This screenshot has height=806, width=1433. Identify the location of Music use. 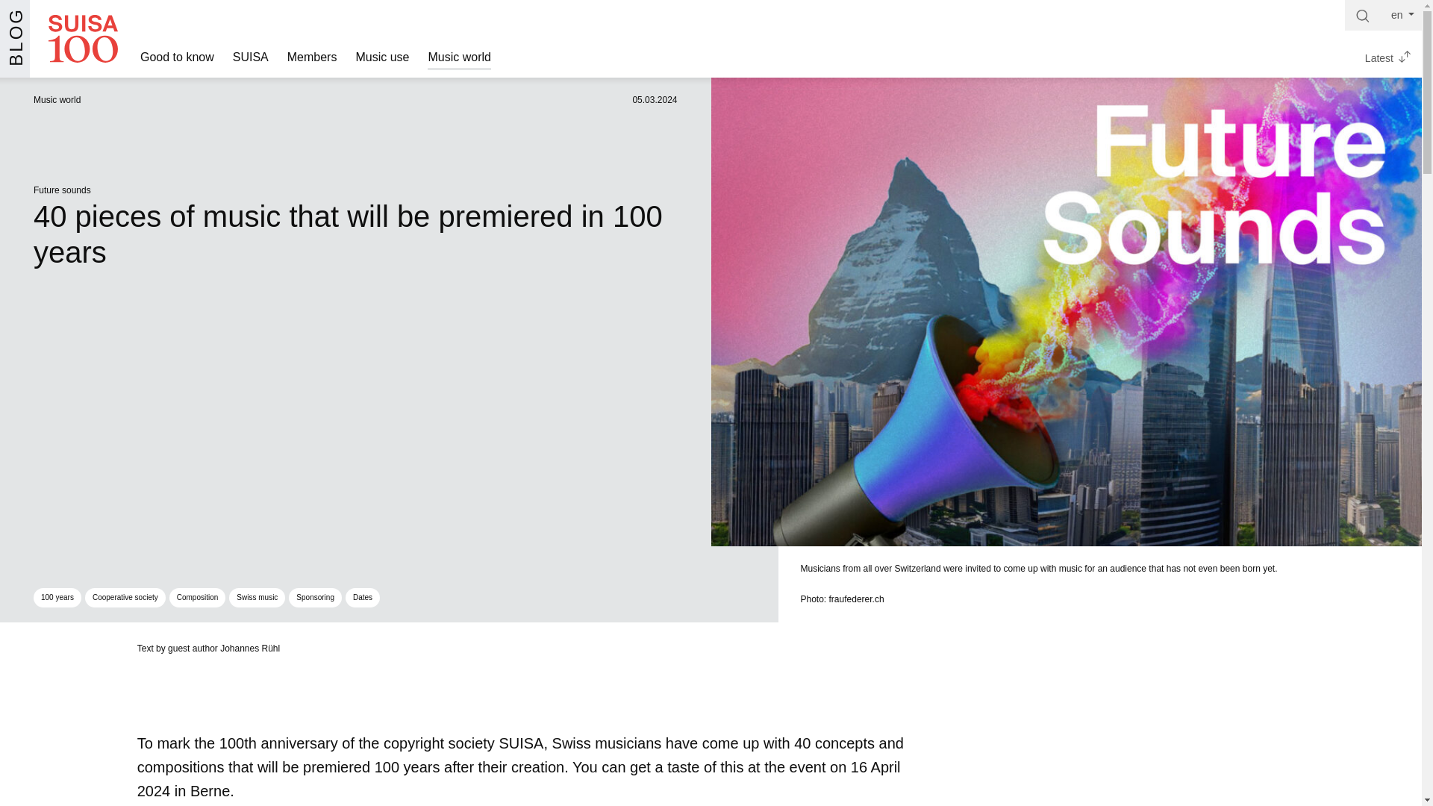
(382, 58).